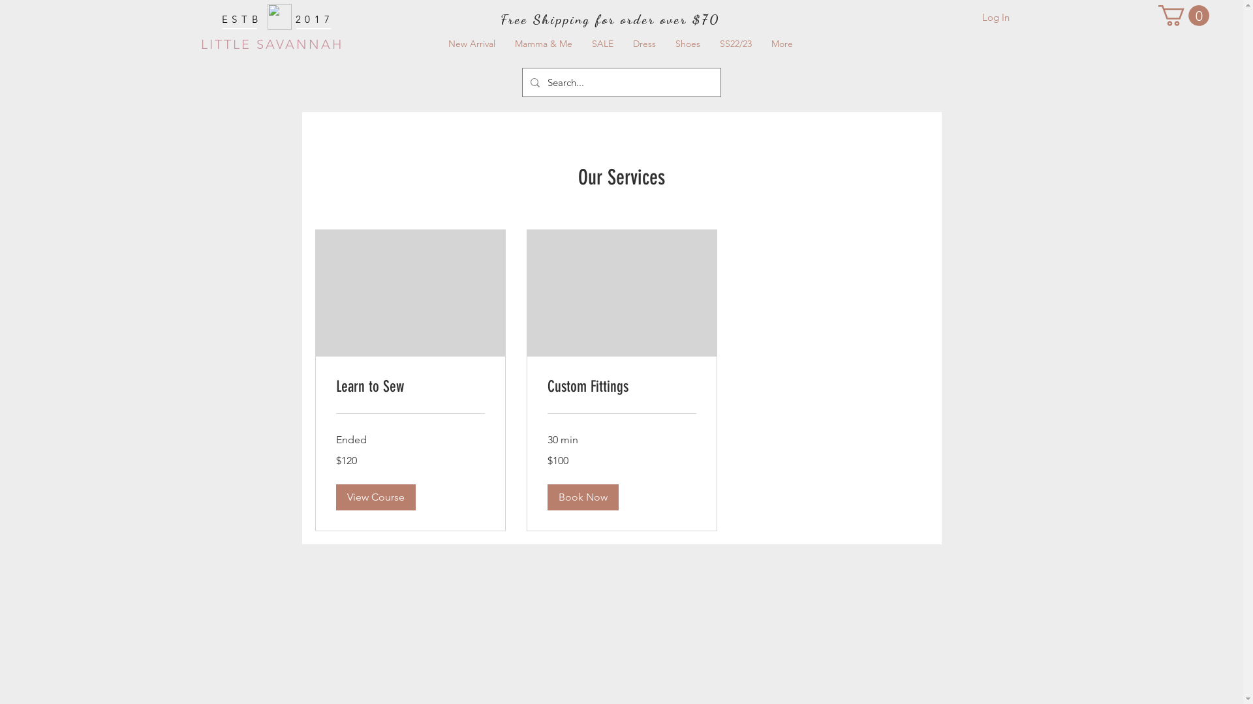 Image resolution: width=1253 pixels, height=704 pixels. I want to click on Shoes, so click(688, 44).